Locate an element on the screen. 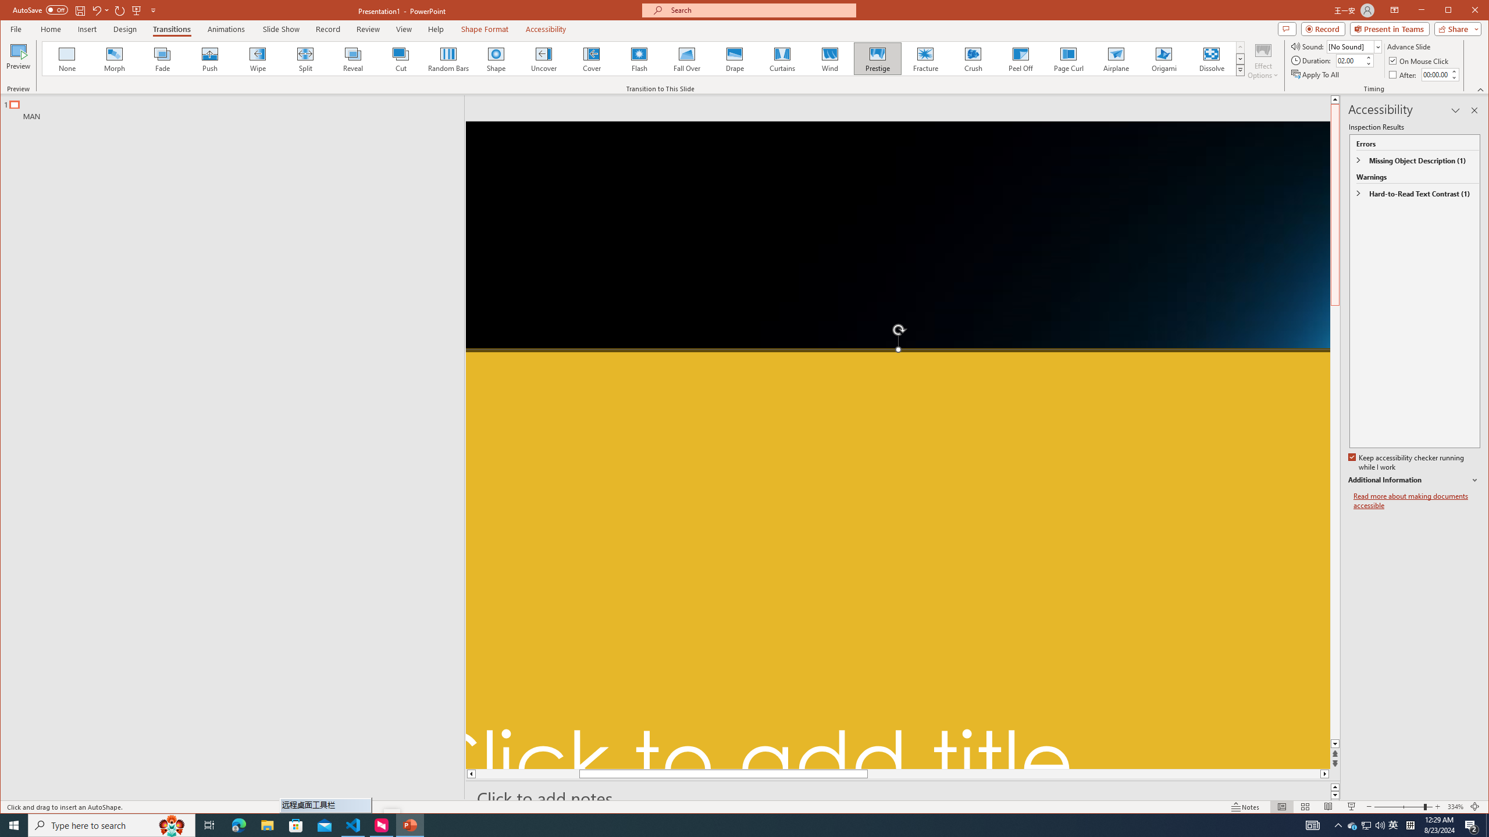 The height and width of the screenshot is (837, 1489). Search highlights icon opens search home window is located at coordinates (1366, 825).